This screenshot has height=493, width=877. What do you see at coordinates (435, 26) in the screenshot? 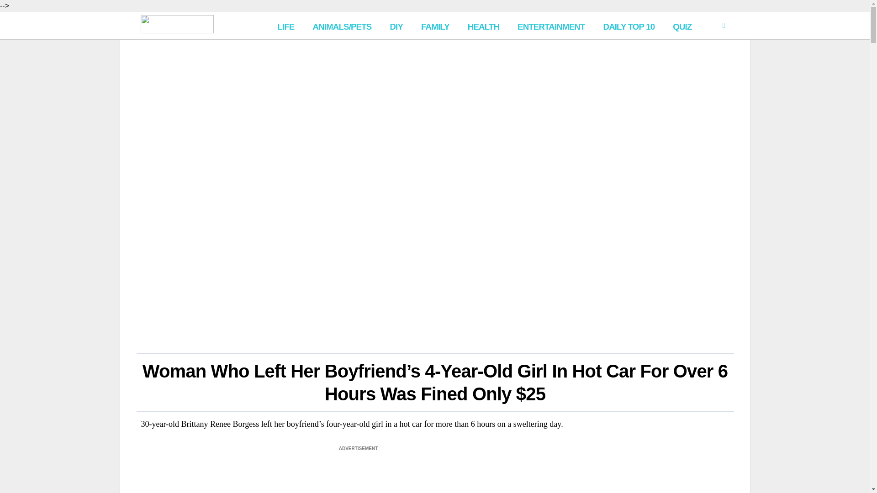
I see `FAMILY` at bounding box center [435, 26].